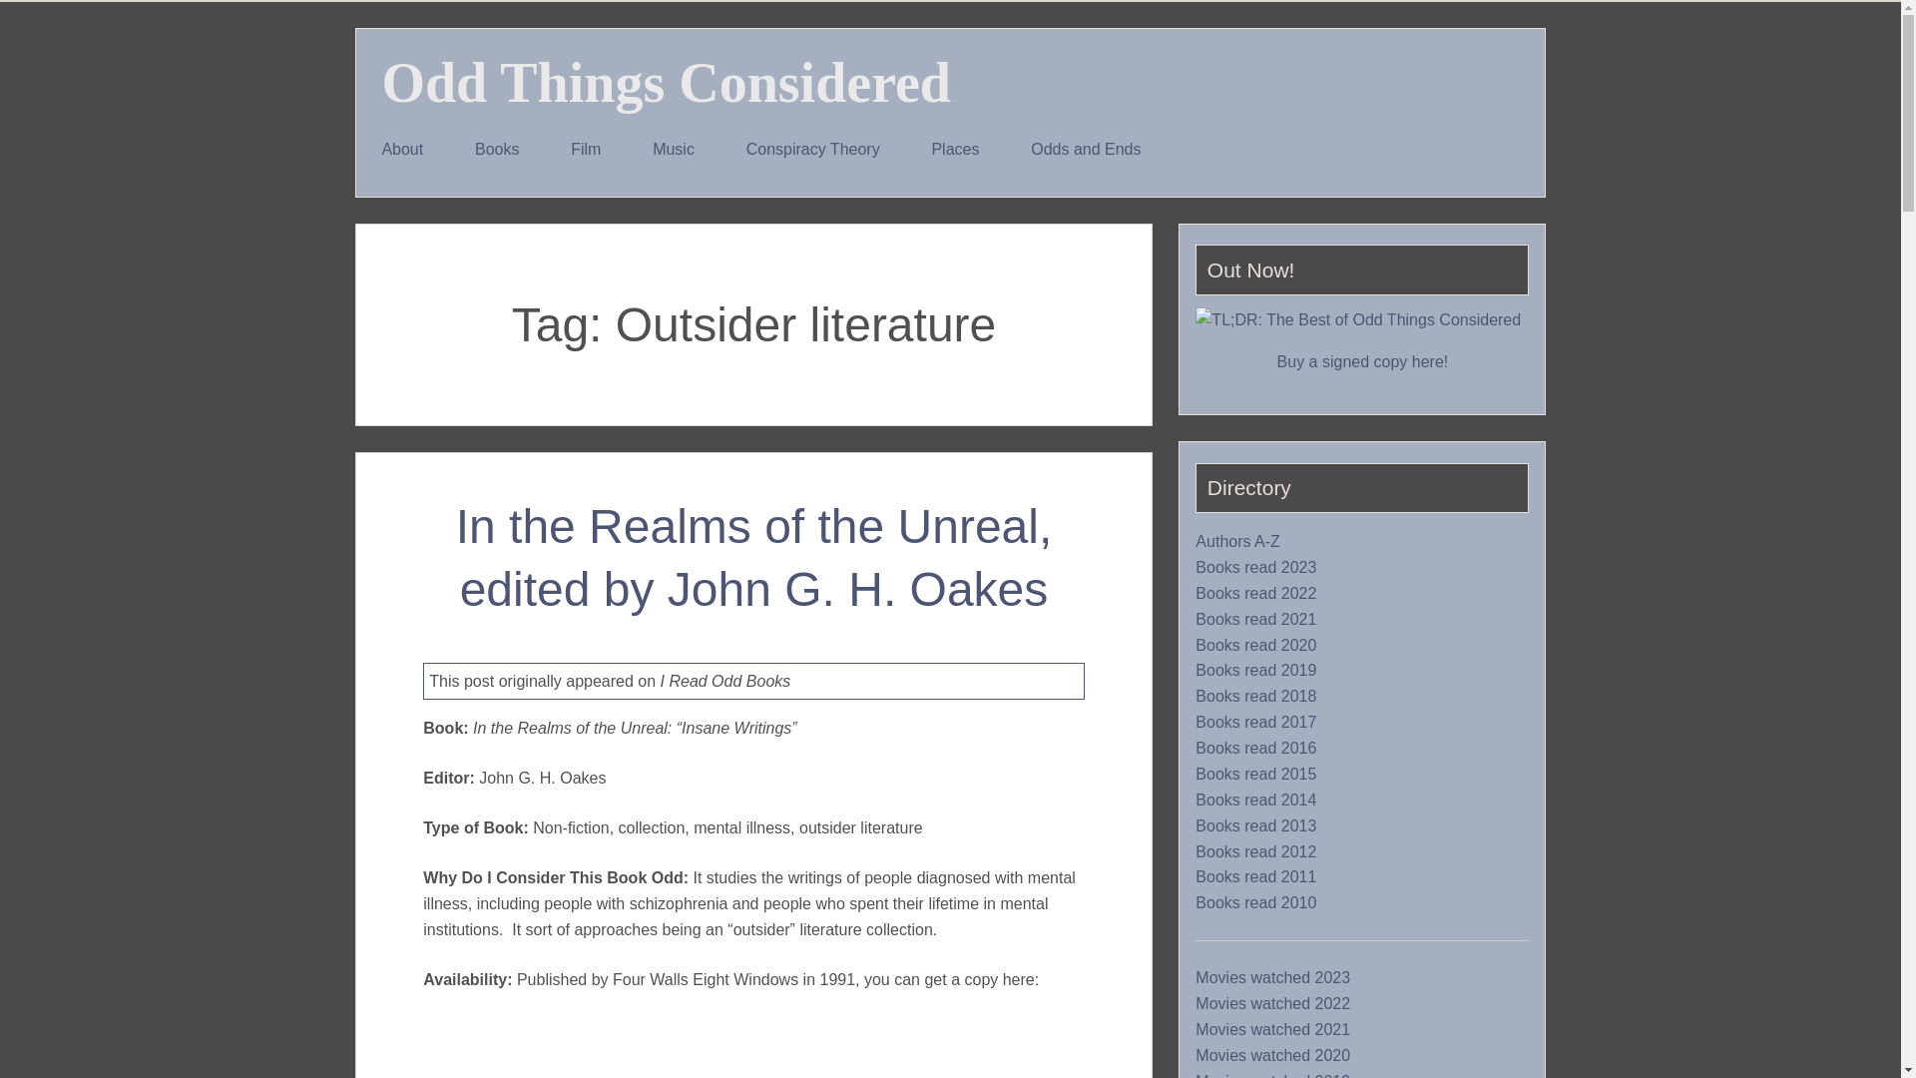 Image resolution: width=1916 pixels, height=1078 pixels. What do you see at coordinates (1255, 645) in the screenshot?
I see `Books read 2020` at bounding box center [1255, 645].